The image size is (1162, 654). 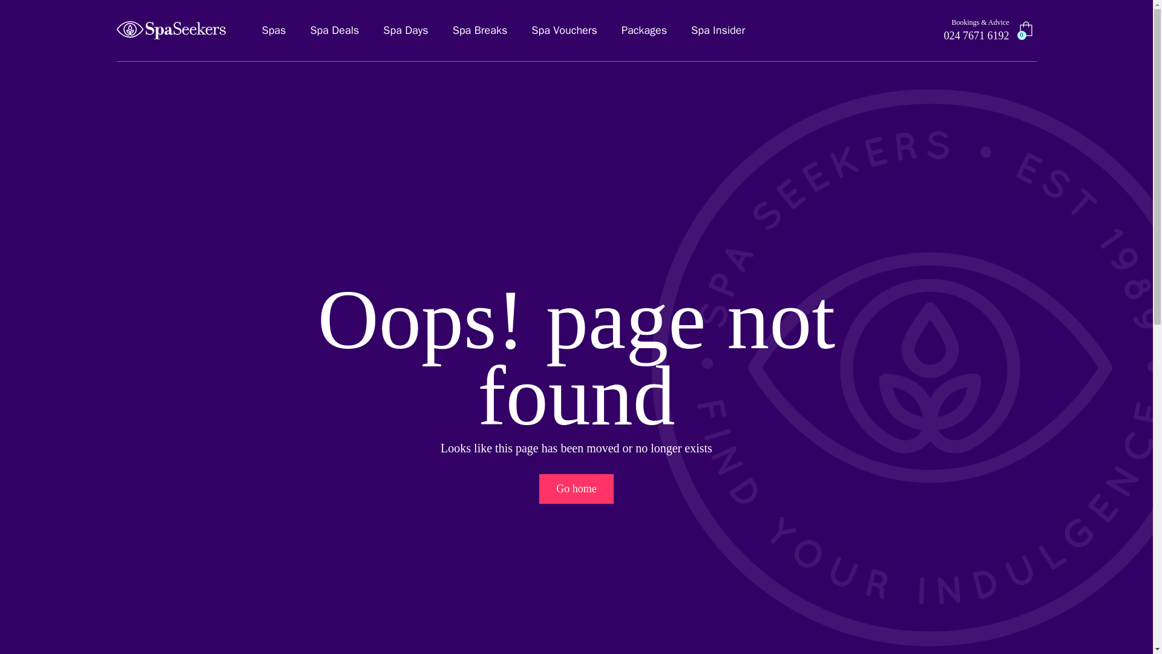 What do you see at coordinates (977, 36) in the screenshot?
I see `024 7671 6192` at bounding box center [977, 36].